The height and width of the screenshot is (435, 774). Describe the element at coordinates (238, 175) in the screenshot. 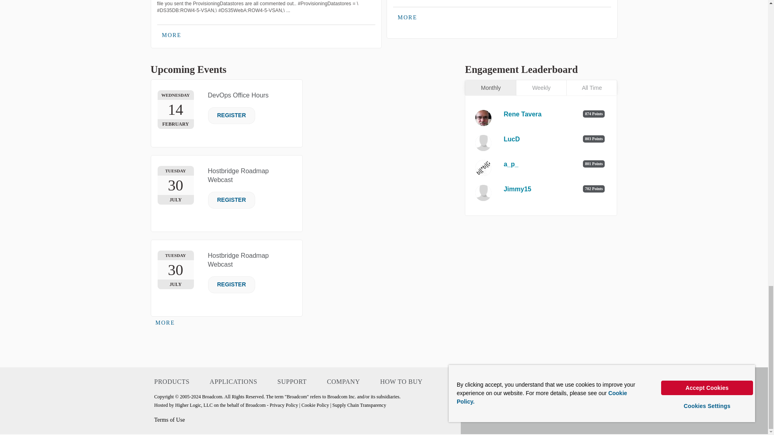

I see `Hostbridge Roadmap Webcast` at that location.